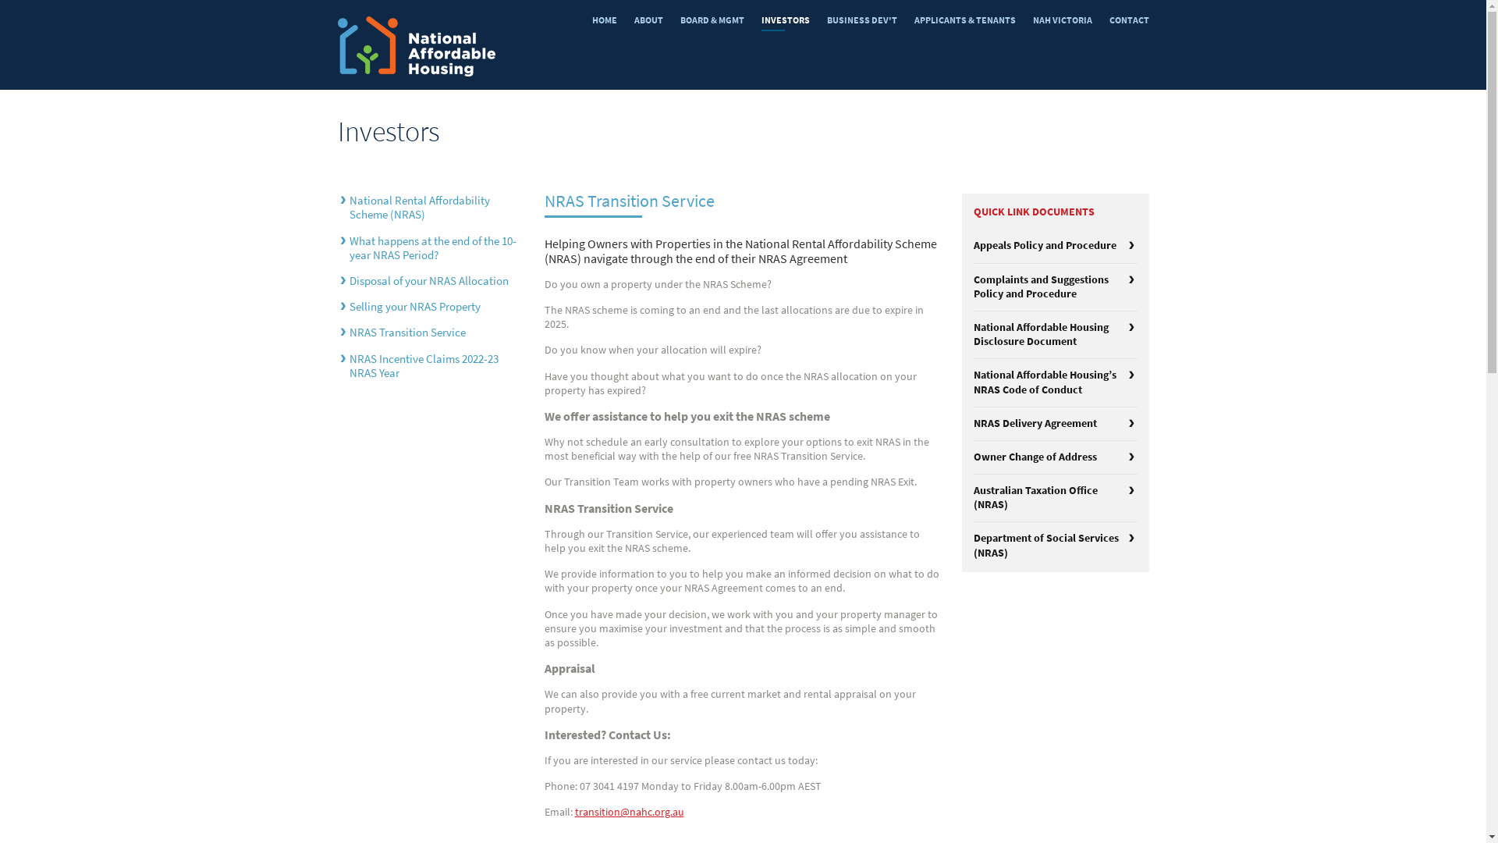 Image resolution: width=1498 pixels, height=843 pixels. Describe the element at coordinates (433, 248) in the screenshot. I see `What happens at the end of the 10-year NRAS Period?` at that location.